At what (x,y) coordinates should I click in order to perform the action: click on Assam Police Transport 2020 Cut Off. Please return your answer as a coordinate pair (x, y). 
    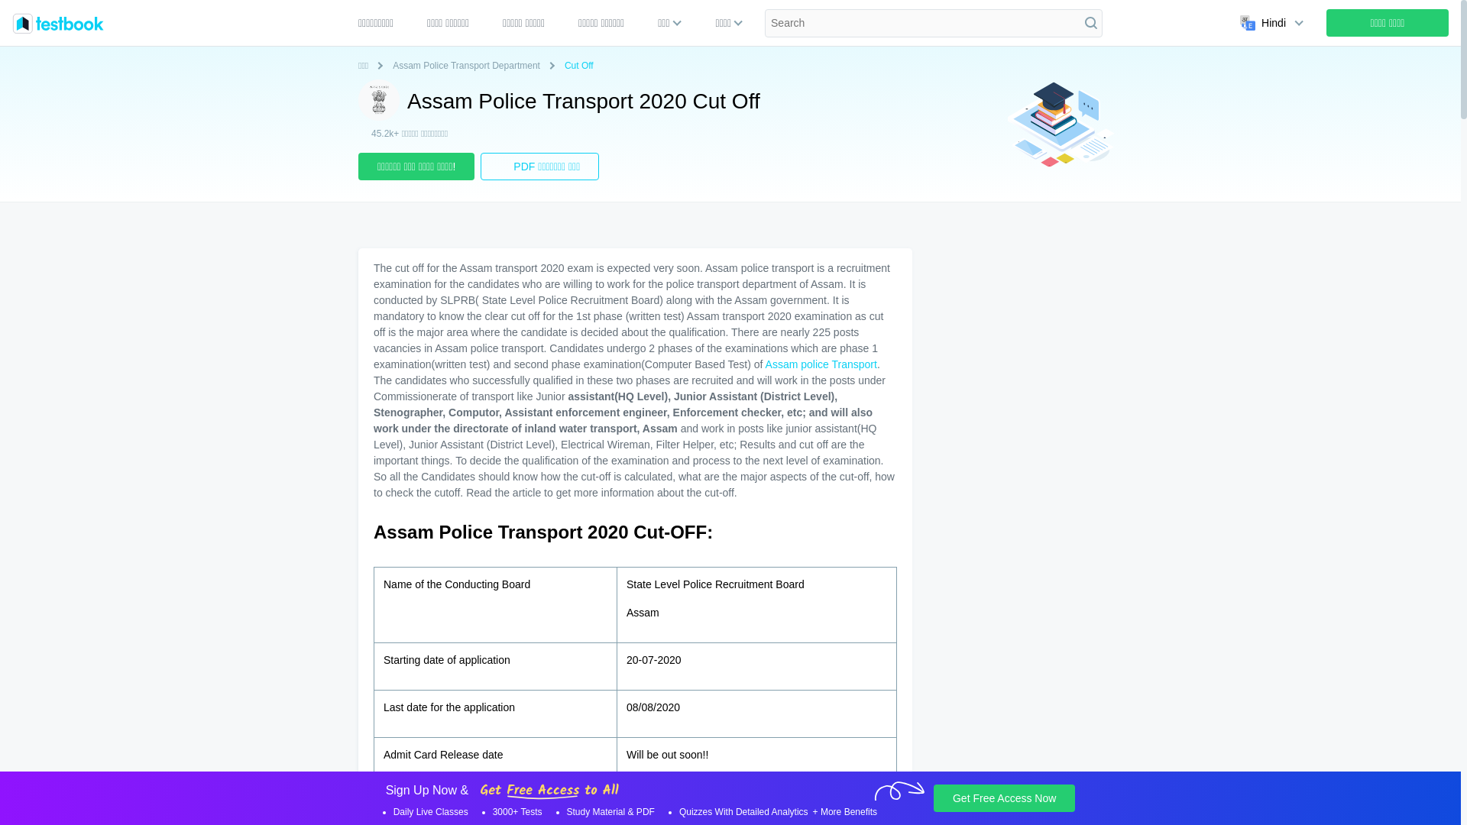
    Looking at the image, I should click on (378, 99).